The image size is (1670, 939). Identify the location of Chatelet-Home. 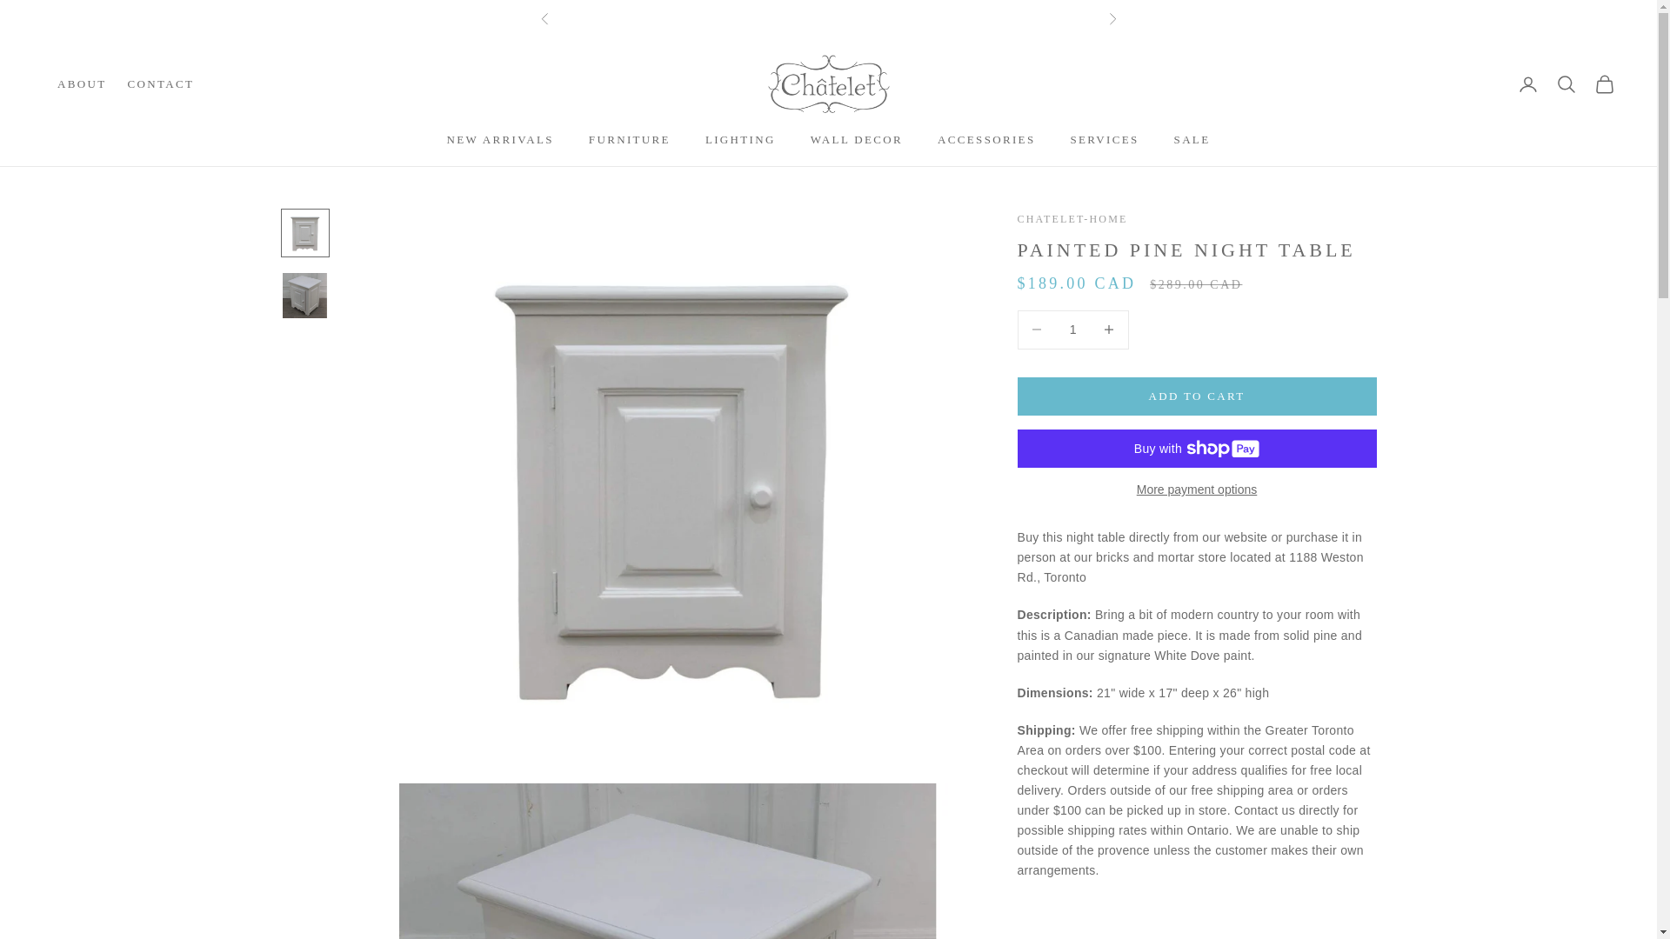
(827, 83).